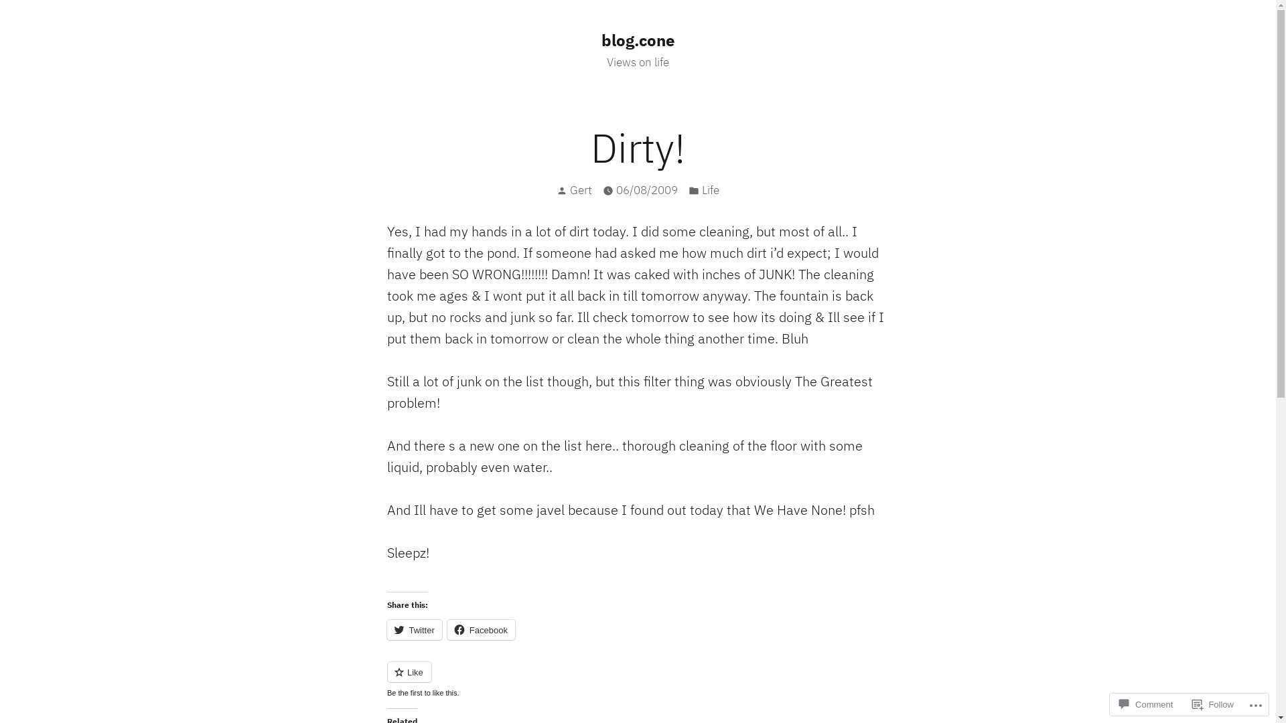 The image size is (1286, 723). I want to click on Follow, so click(1213, 704).